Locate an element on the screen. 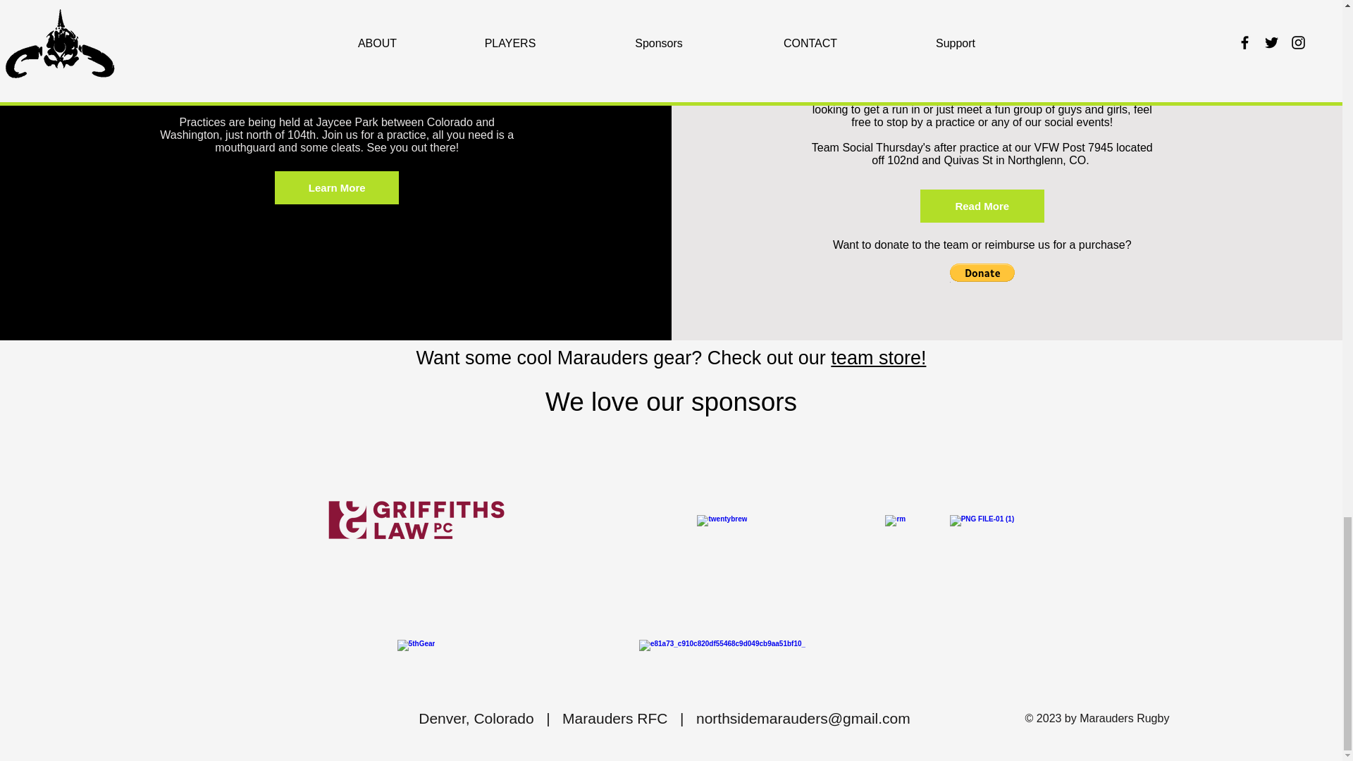 The image size is (1353, 761). Learn More is located at coordinates (337, 187).